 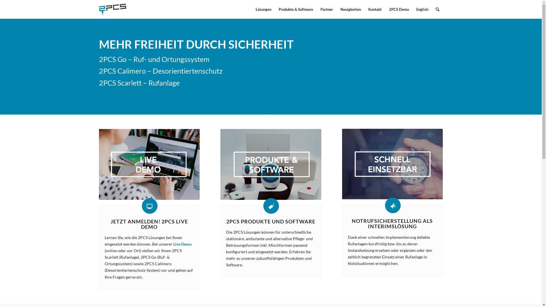 What do you see at coordinates (271, 164) in the screenshot?
I see `2PCS Produkte` at bounding box center [271, 164].